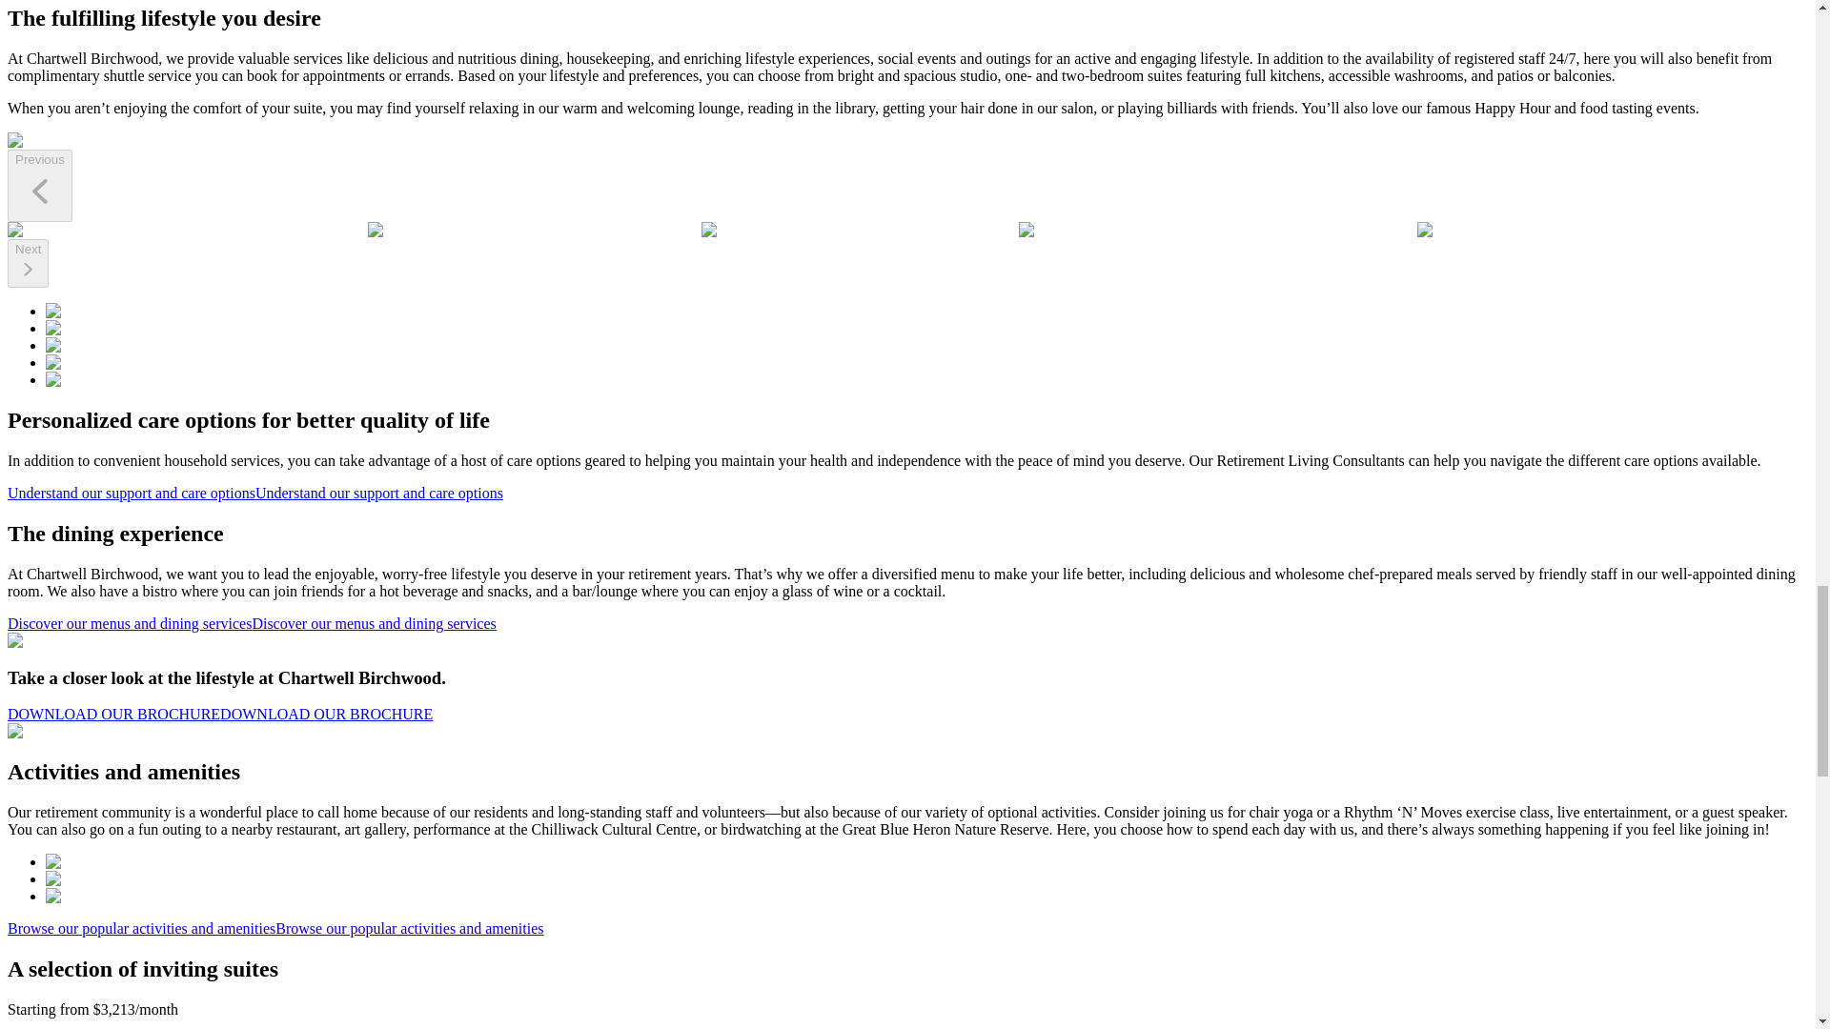 The height and width of the screenshot is (1029, 1830). What do you see at coordinates (274, 928) in the screenshot?
I see `Browse our popular activities and amenities` at bounding box center [274, 928].